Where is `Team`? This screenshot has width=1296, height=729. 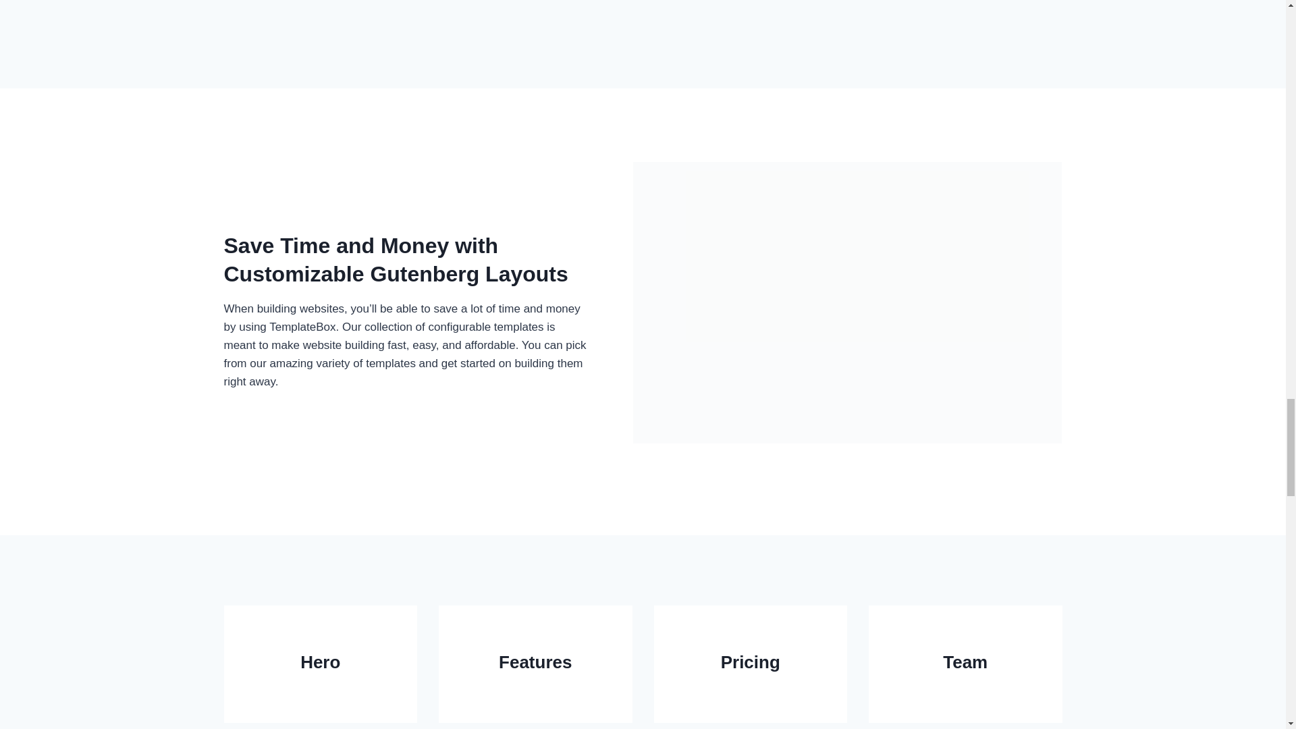
Team is located at coordinates (965, 664).